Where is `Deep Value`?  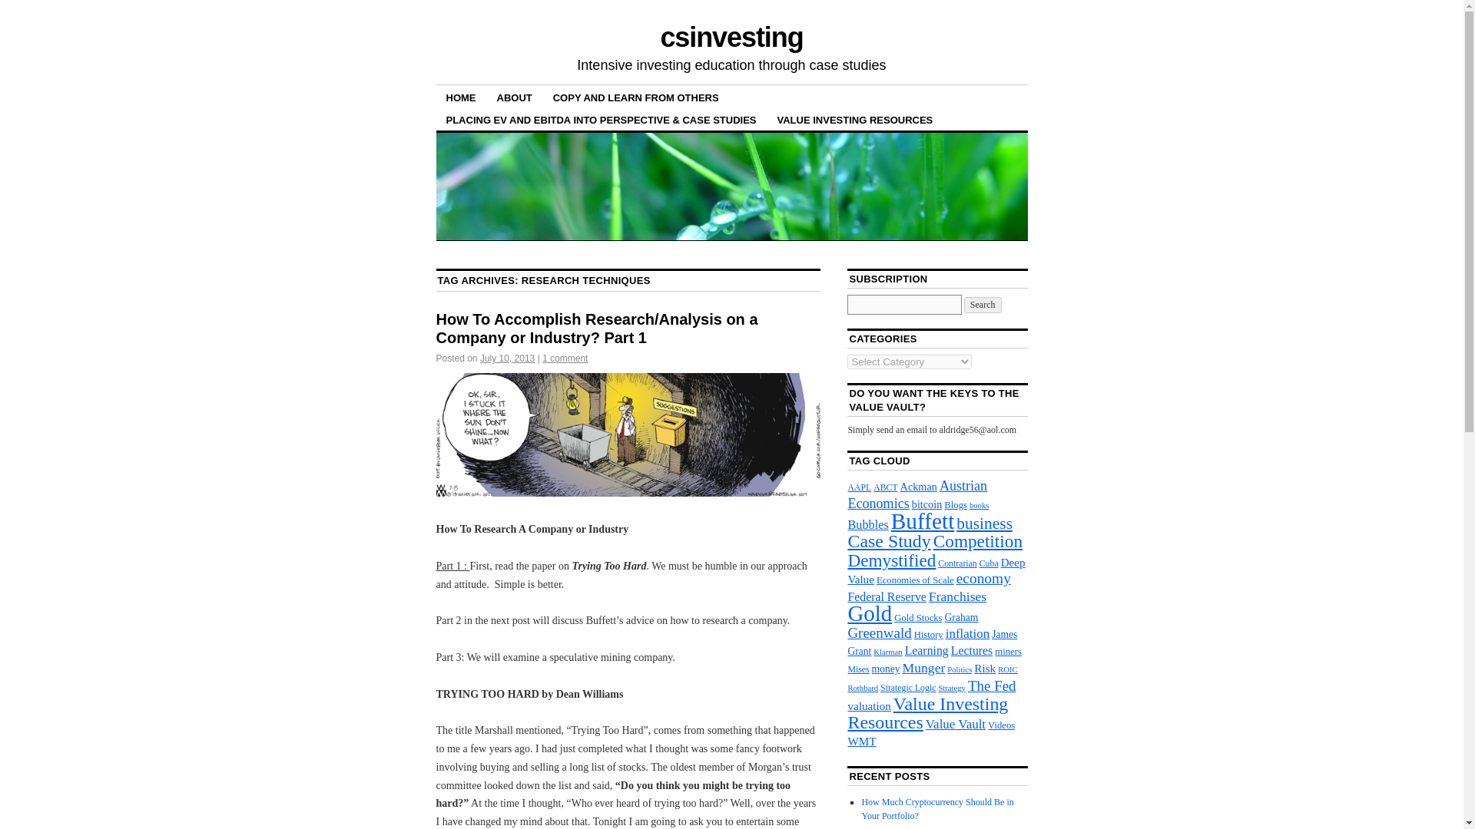
Deep Value is located at coordinates (936, 570).